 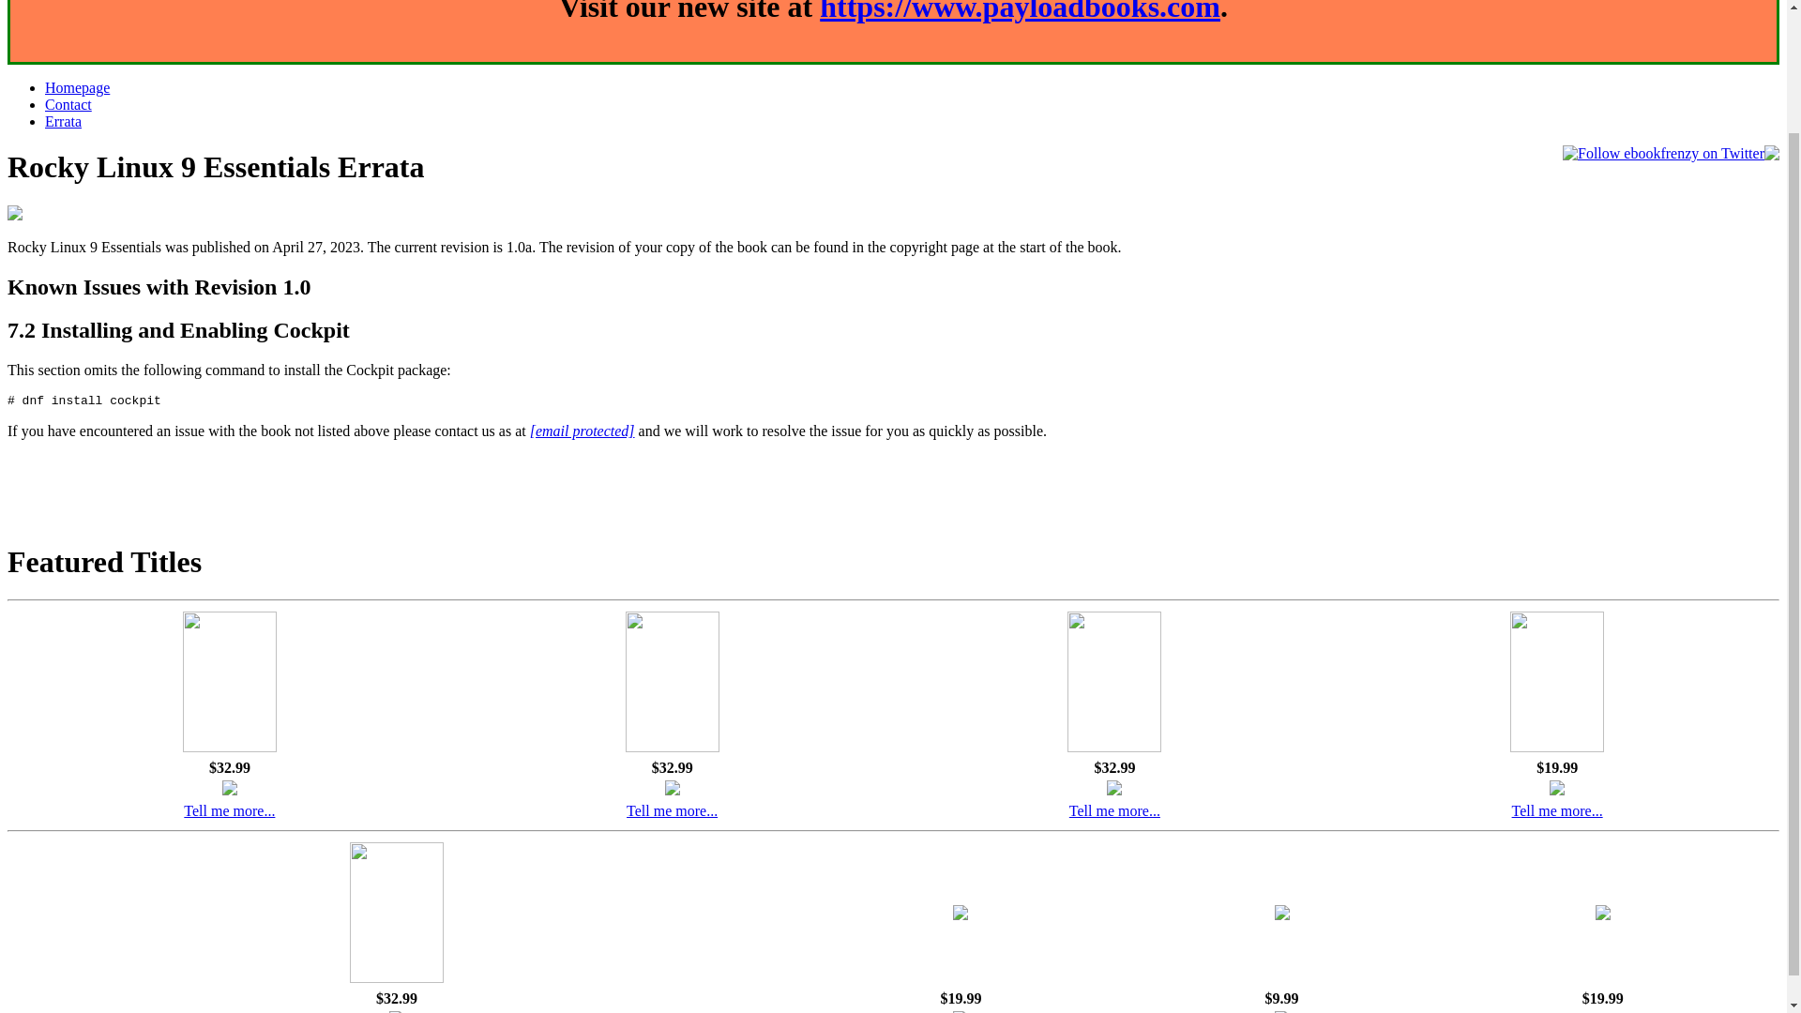 I want to click on Errata, so click(x=63, y=121).